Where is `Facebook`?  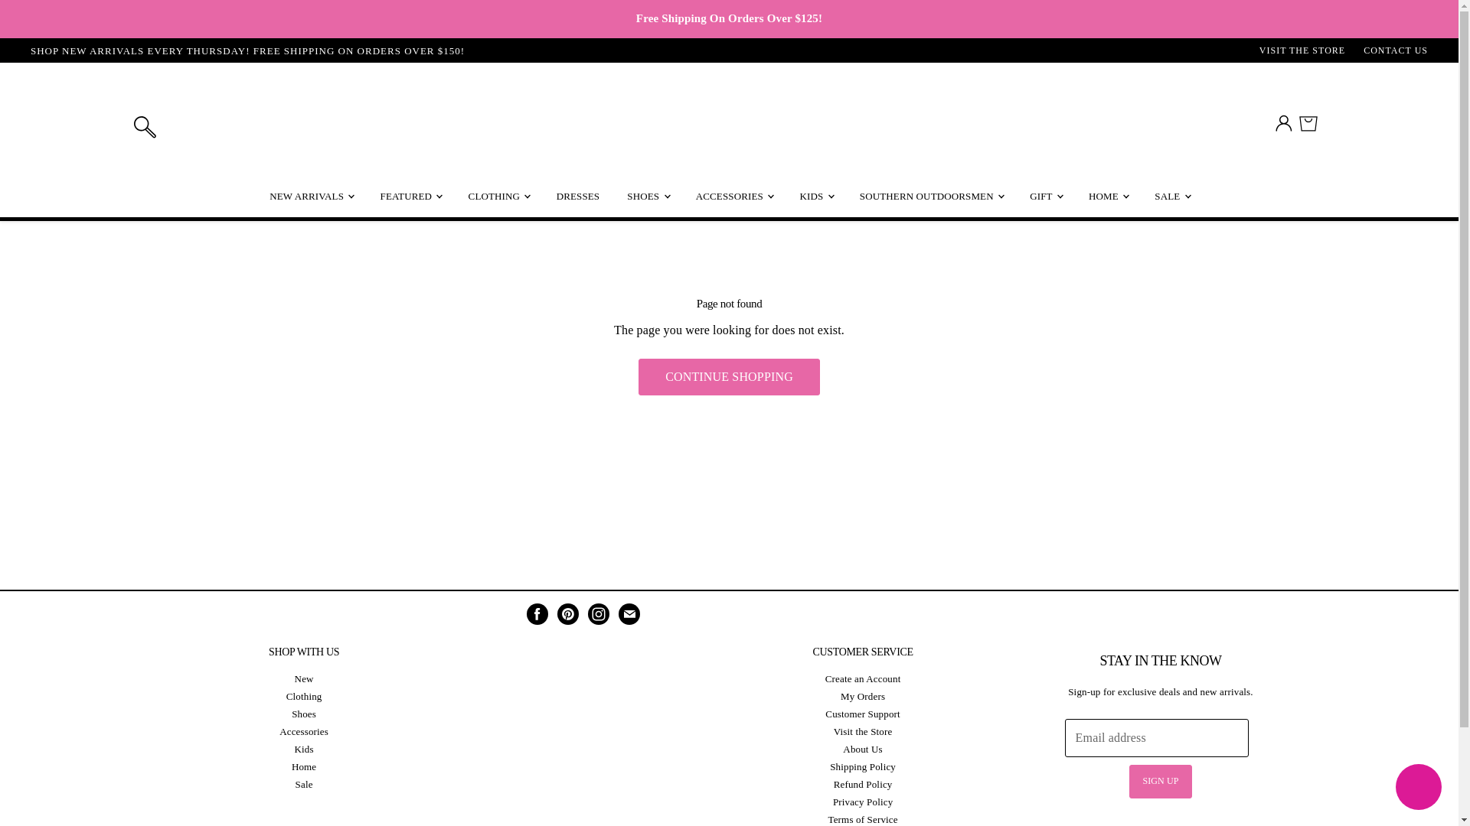
Facebook is located at coordinates (537, 613).